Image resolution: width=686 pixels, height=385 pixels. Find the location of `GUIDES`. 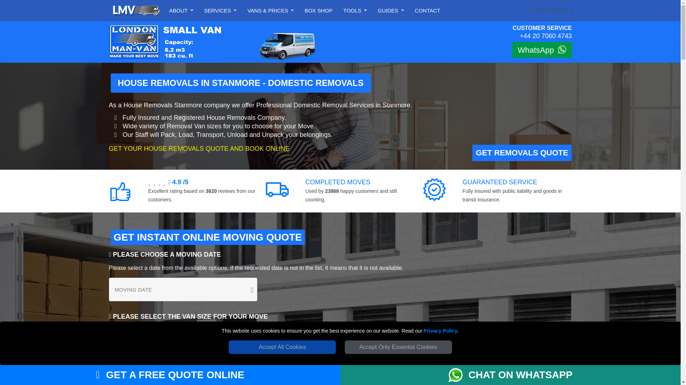

GUIDES is located at coordinates (391, 11).